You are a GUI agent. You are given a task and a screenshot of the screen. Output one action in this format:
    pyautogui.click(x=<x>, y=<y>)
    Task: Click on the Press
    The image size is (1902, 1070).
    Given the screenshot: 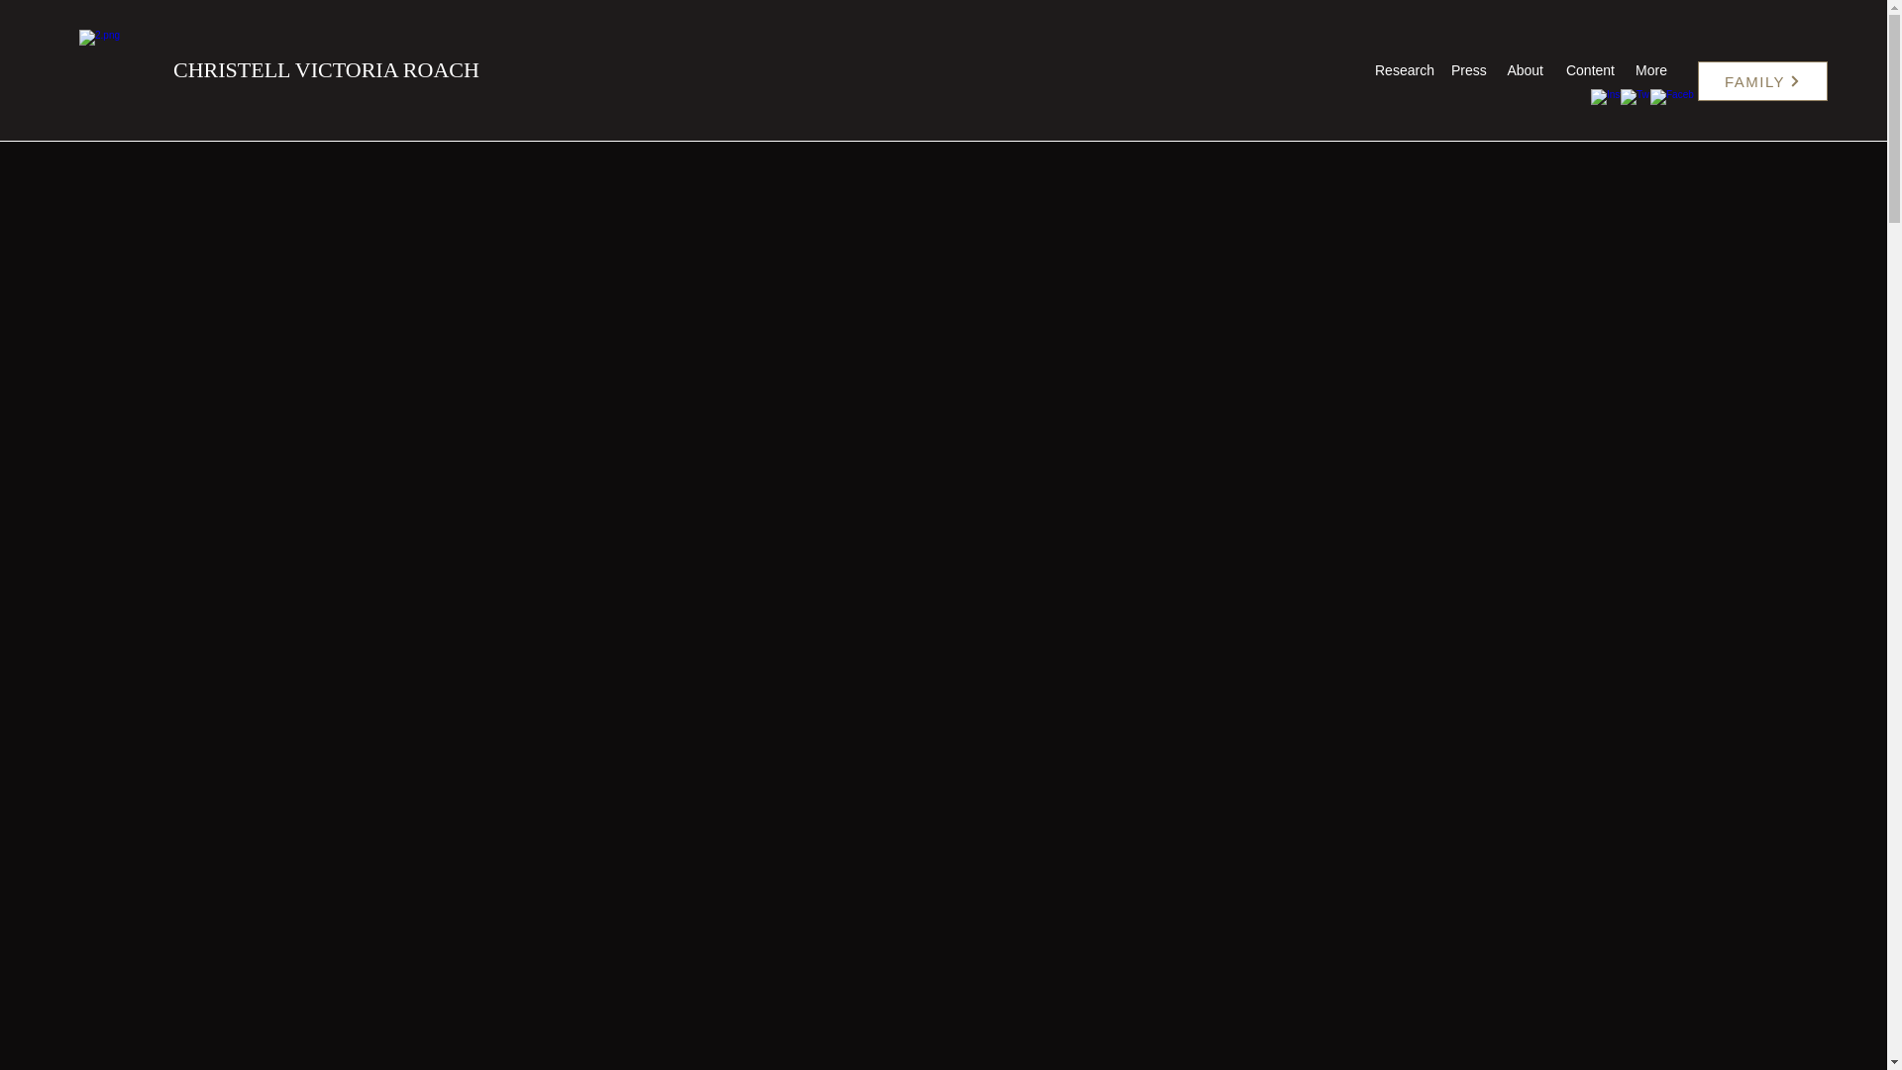 What is the action you would take?
    pyautogui.click(x=1467, y=70)
    